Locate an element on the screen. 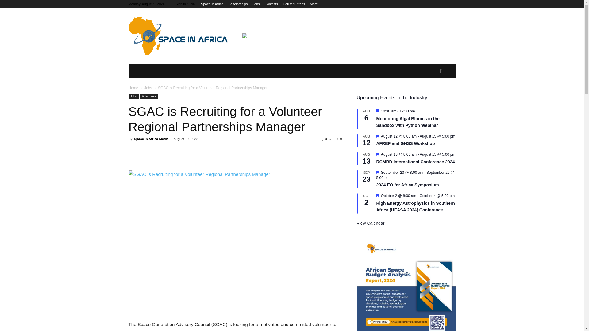 The image size is (589, 331). Contests is located at coordinates (271, 4).